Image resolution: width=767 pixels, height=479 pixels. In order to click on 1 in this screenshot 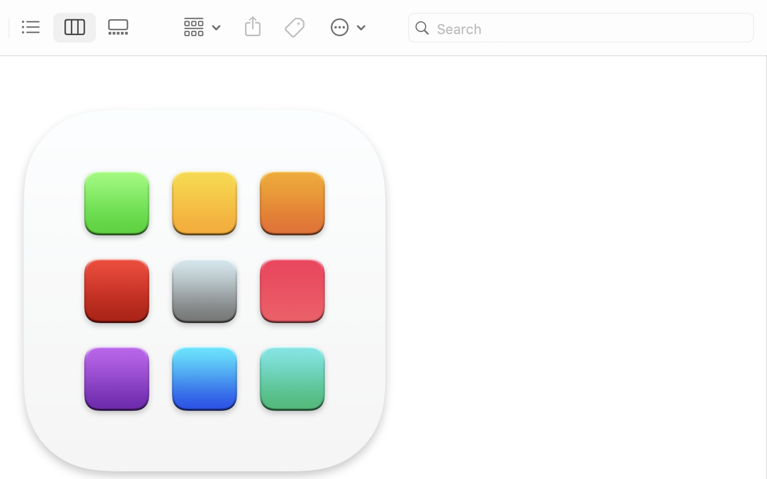, I will do `click(75, 28)`.